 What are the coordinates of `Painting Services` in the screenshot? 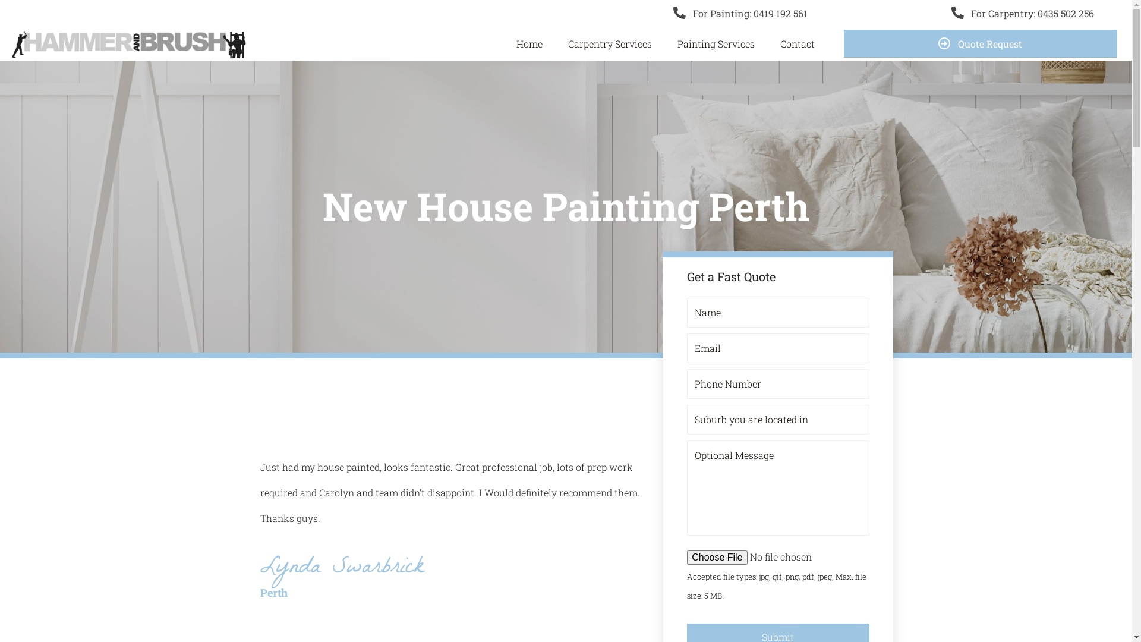 It's located at (720, 44).